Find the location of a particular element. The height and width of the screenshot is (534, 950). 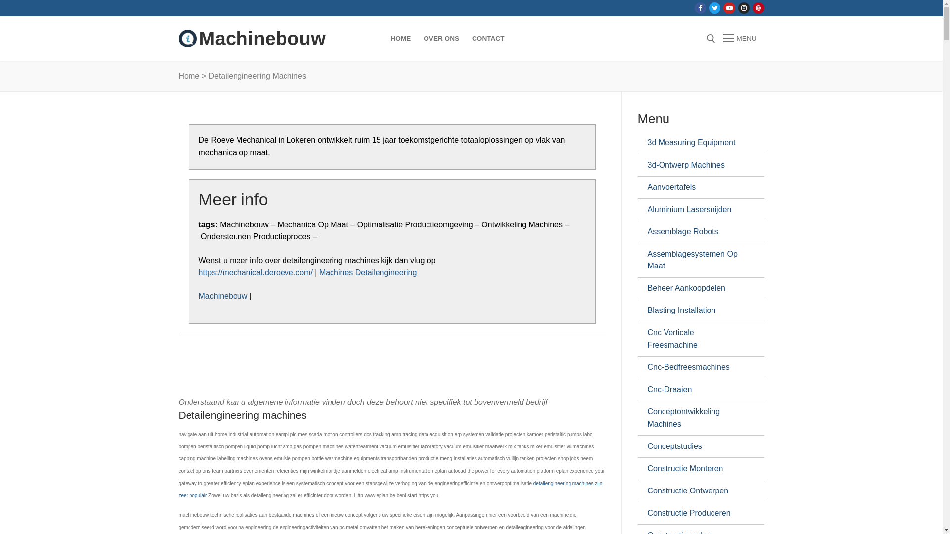

Aluminium Lasersnijden is located at coordinates (697, 210).